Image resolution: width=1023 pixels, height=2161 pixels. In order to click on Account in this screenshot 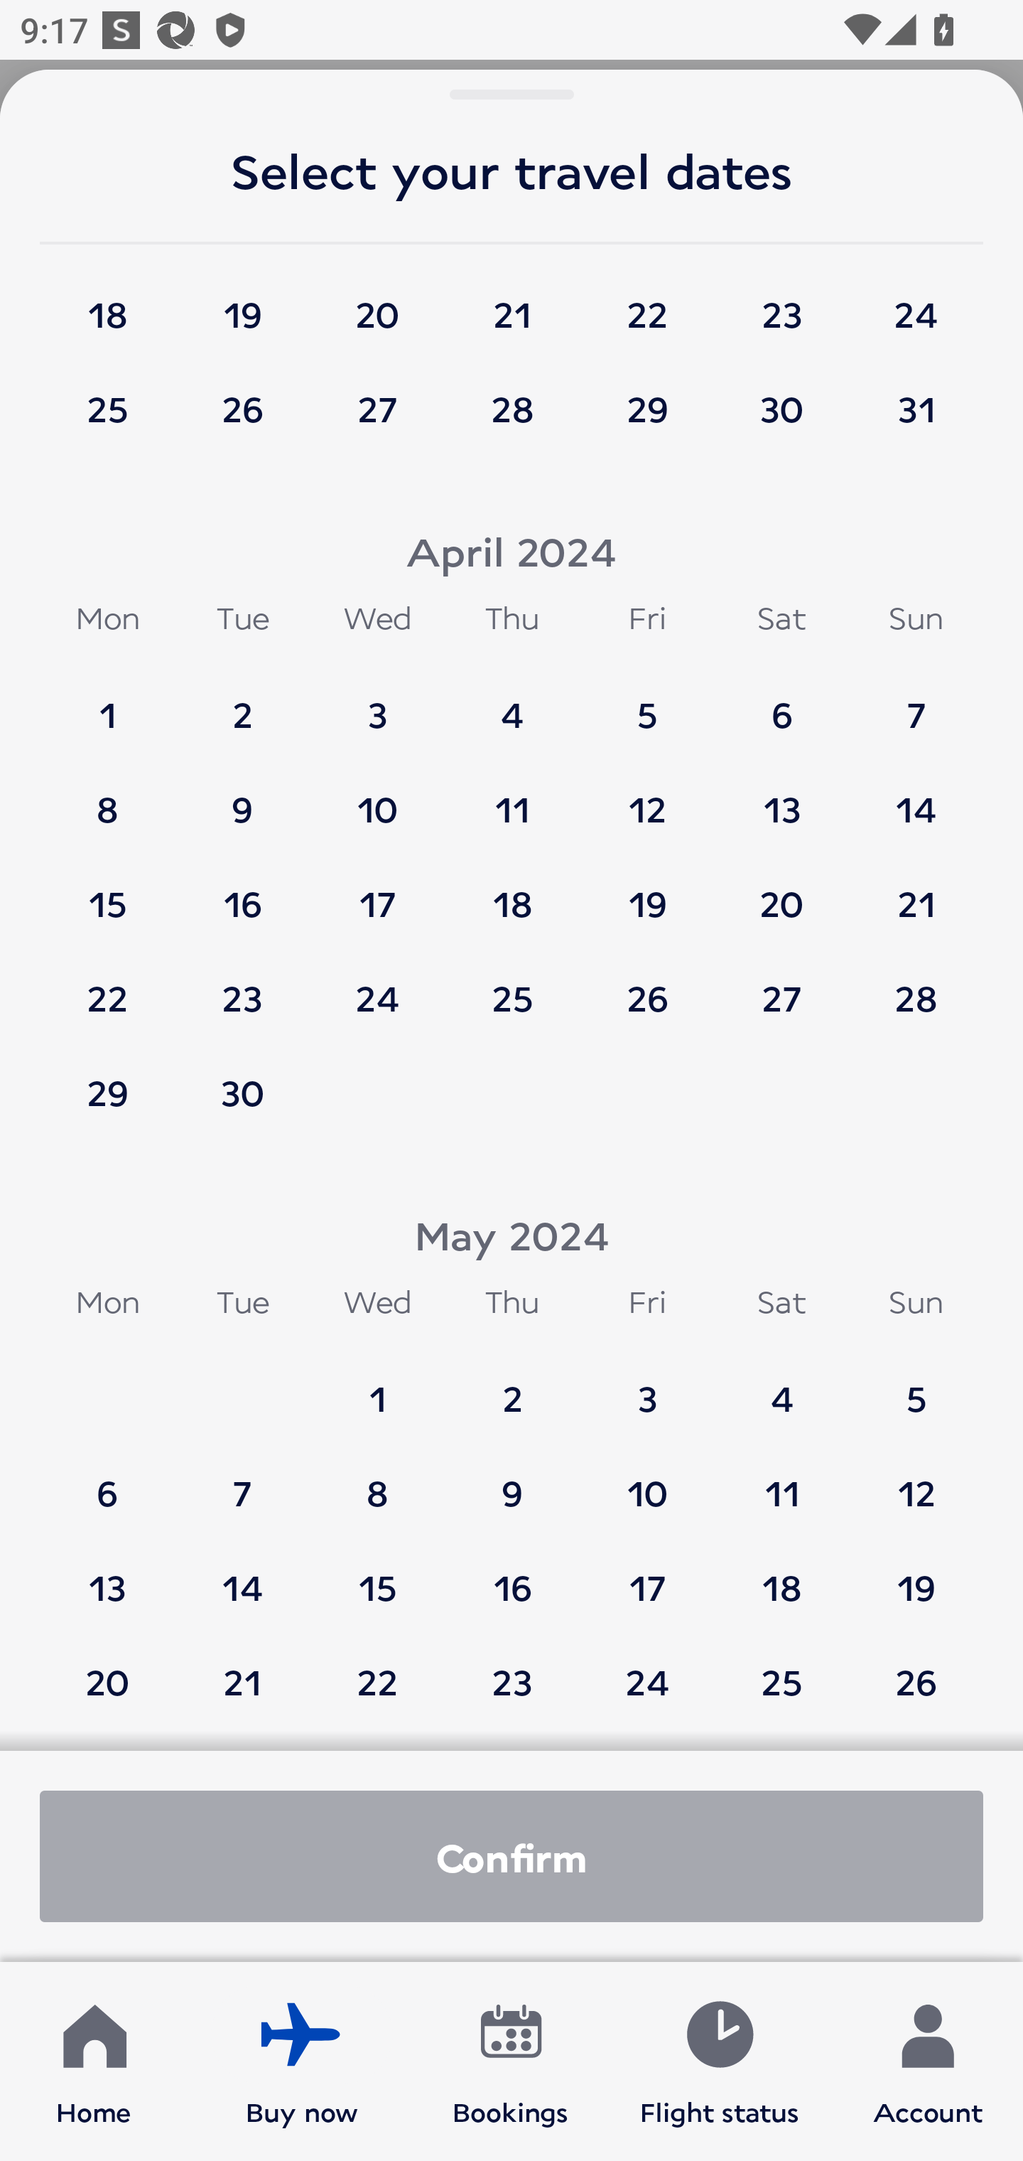, I will do `click(928, 2061)`.